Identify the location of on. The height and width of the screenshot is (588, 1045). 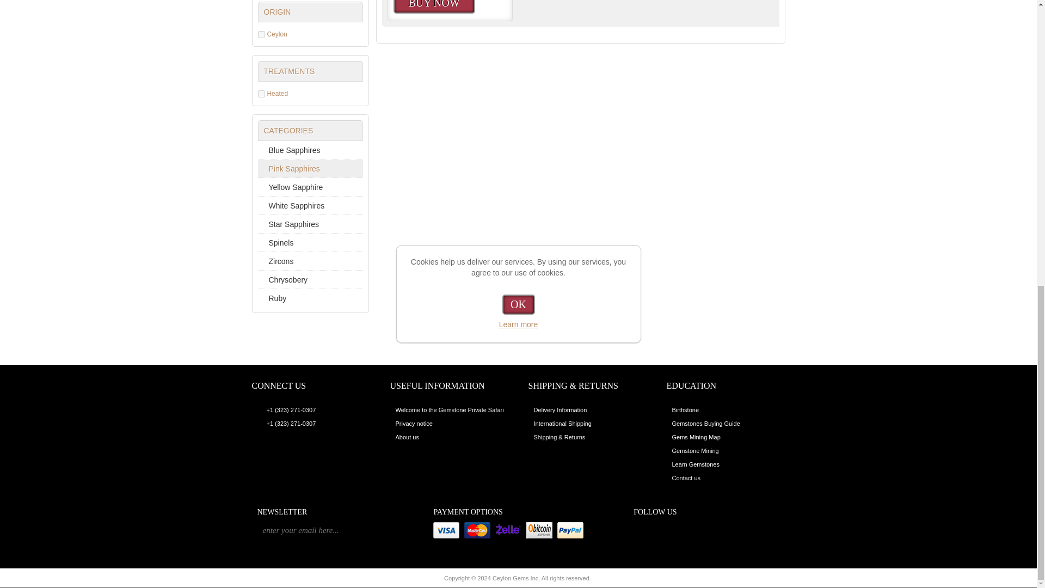
(261, 94).